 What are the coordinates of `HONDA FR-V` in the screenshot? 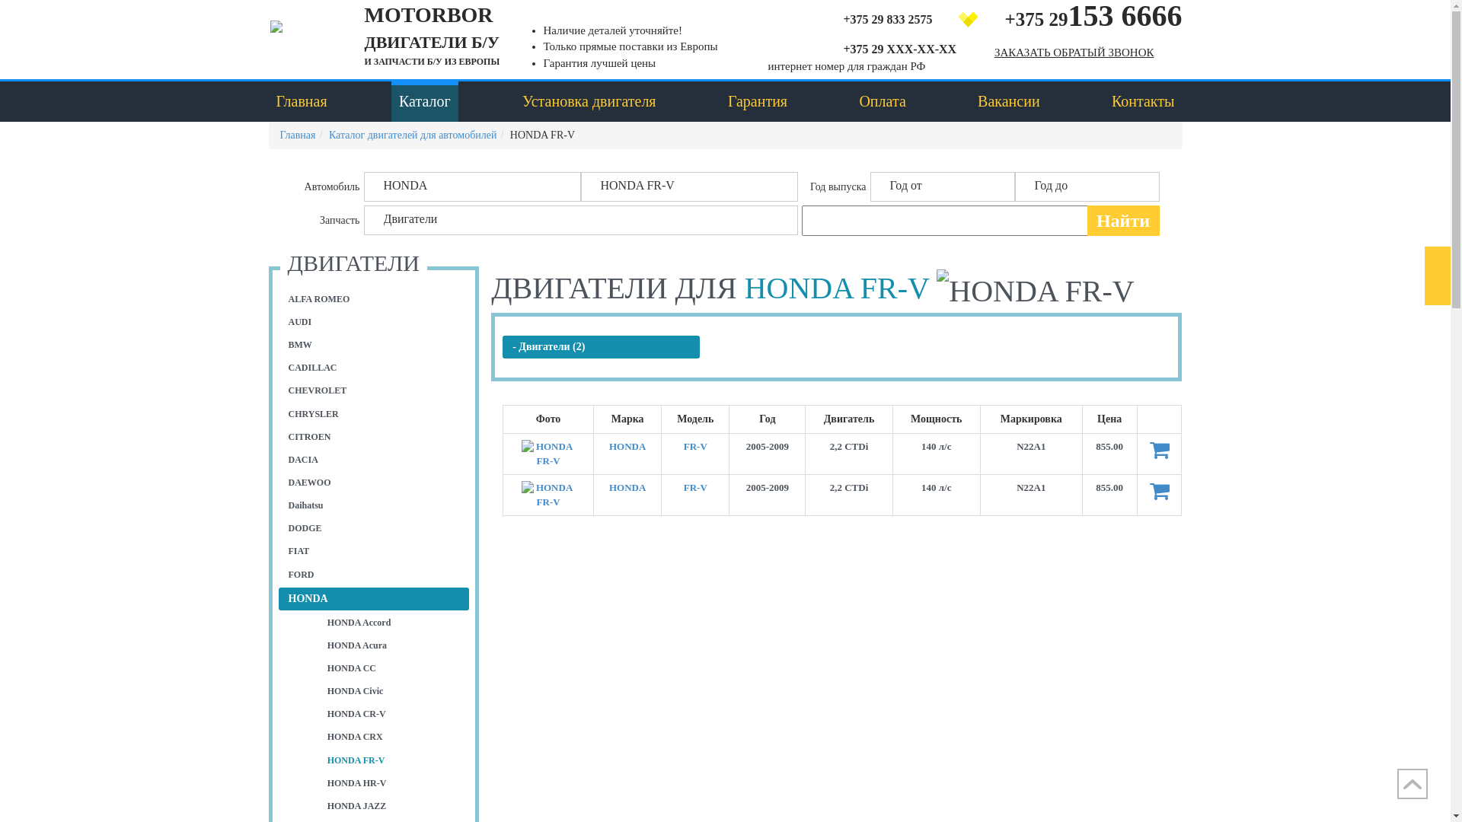 It's located at (548, 454).